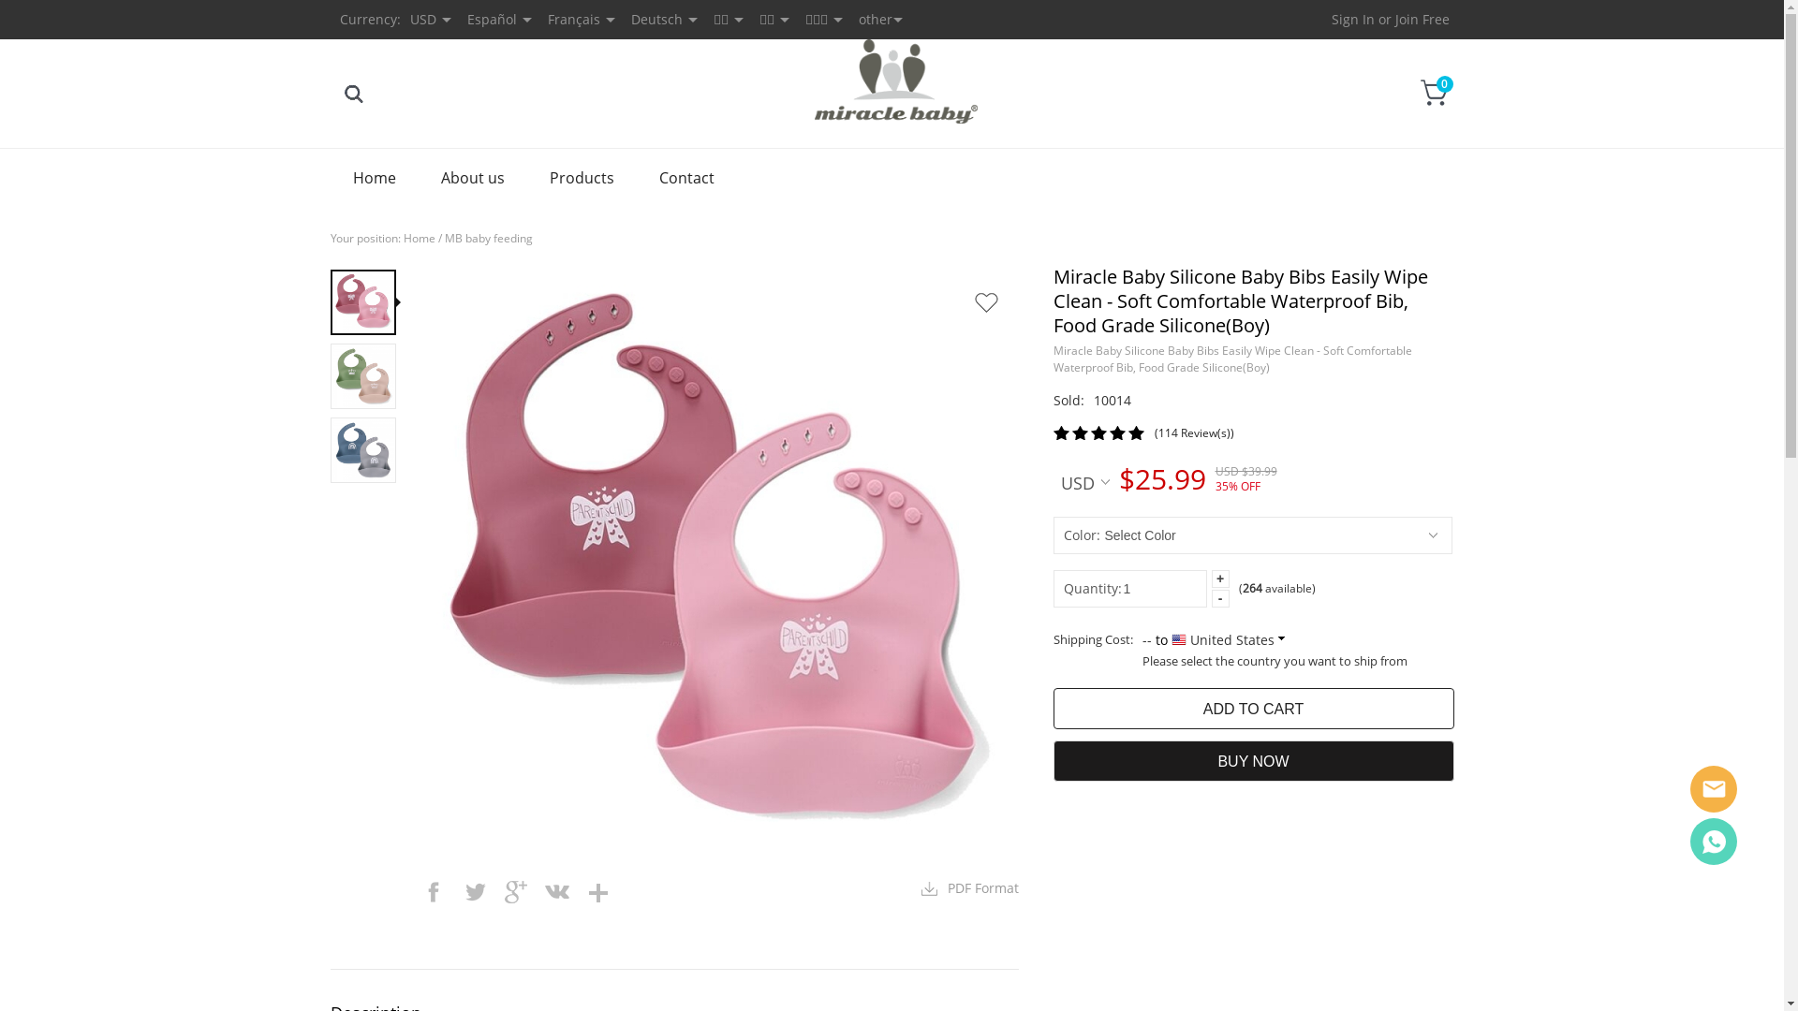 The width and height of the screenshot is (1798, 1011). I want to click on lily, so click(1714, 789).